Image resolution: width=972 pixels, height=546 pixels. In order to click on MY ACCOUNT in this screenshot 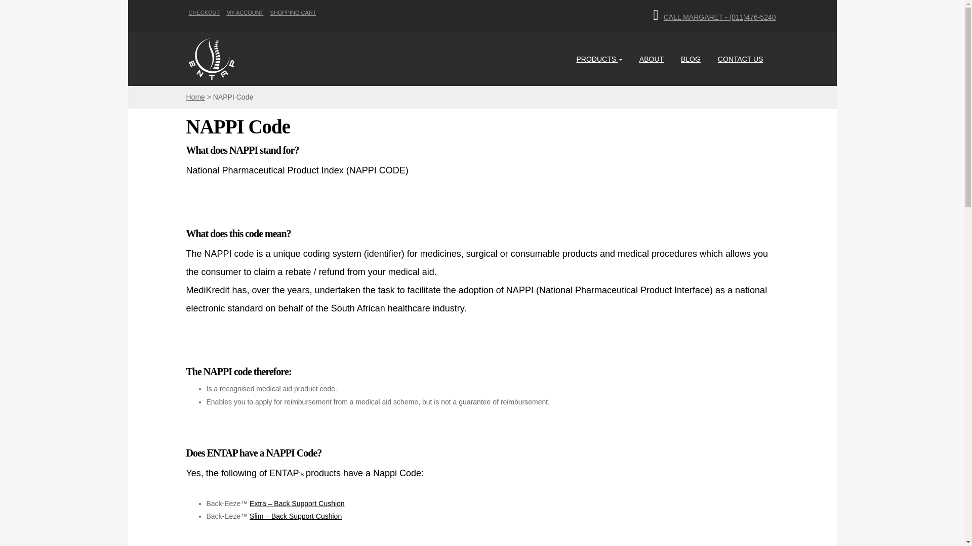, I will do `click(245, 13)`.